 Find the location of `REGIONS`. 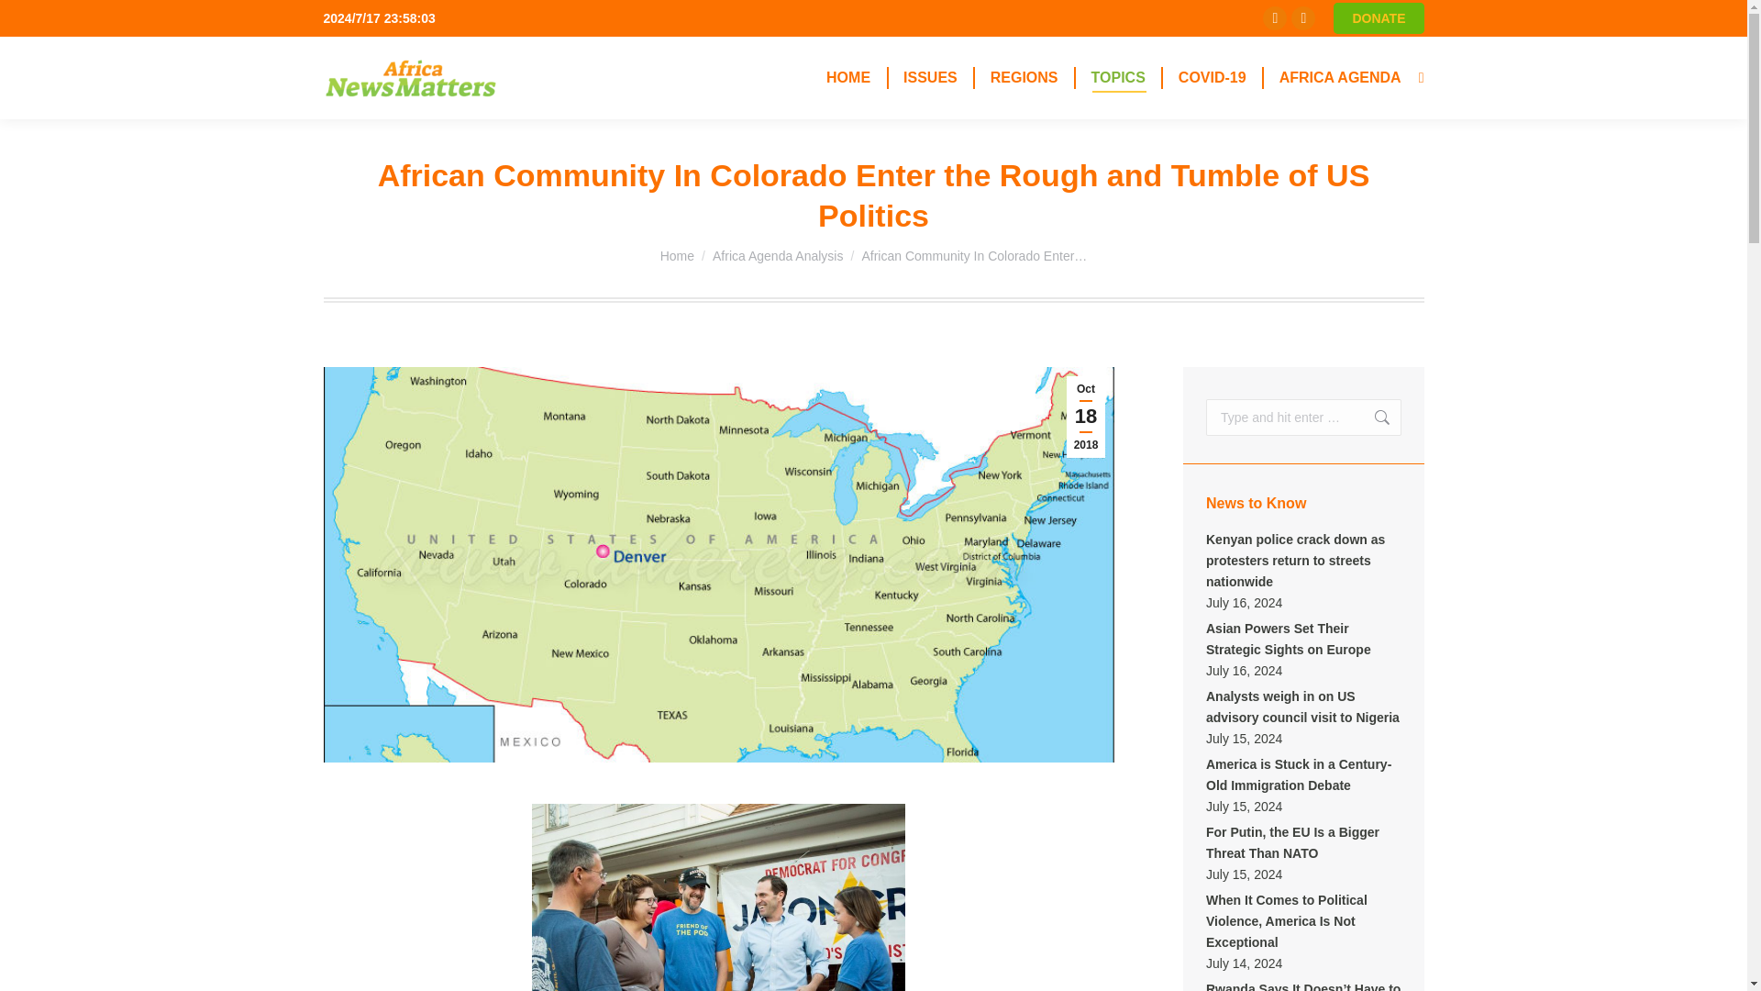

REGIONS is located at coordinates (1024, 78).